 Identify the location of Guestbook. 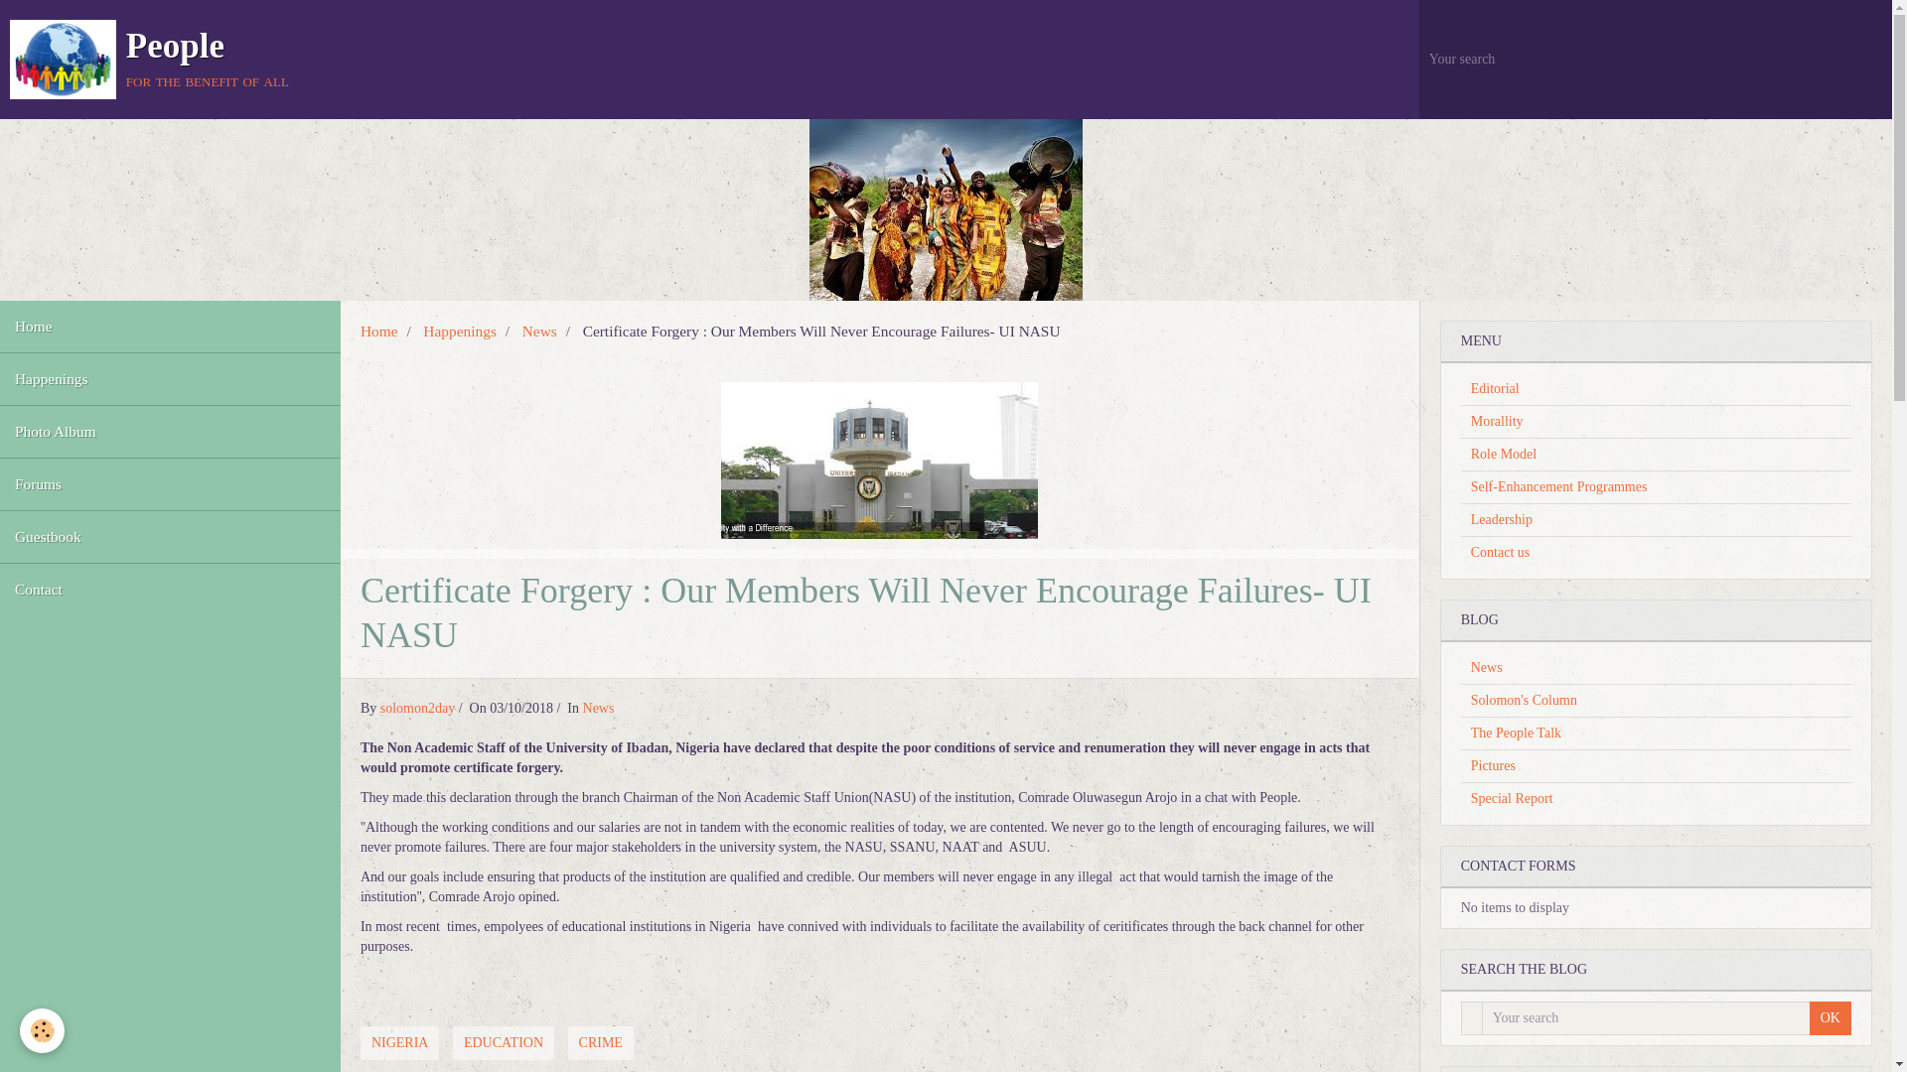
(171, 537).